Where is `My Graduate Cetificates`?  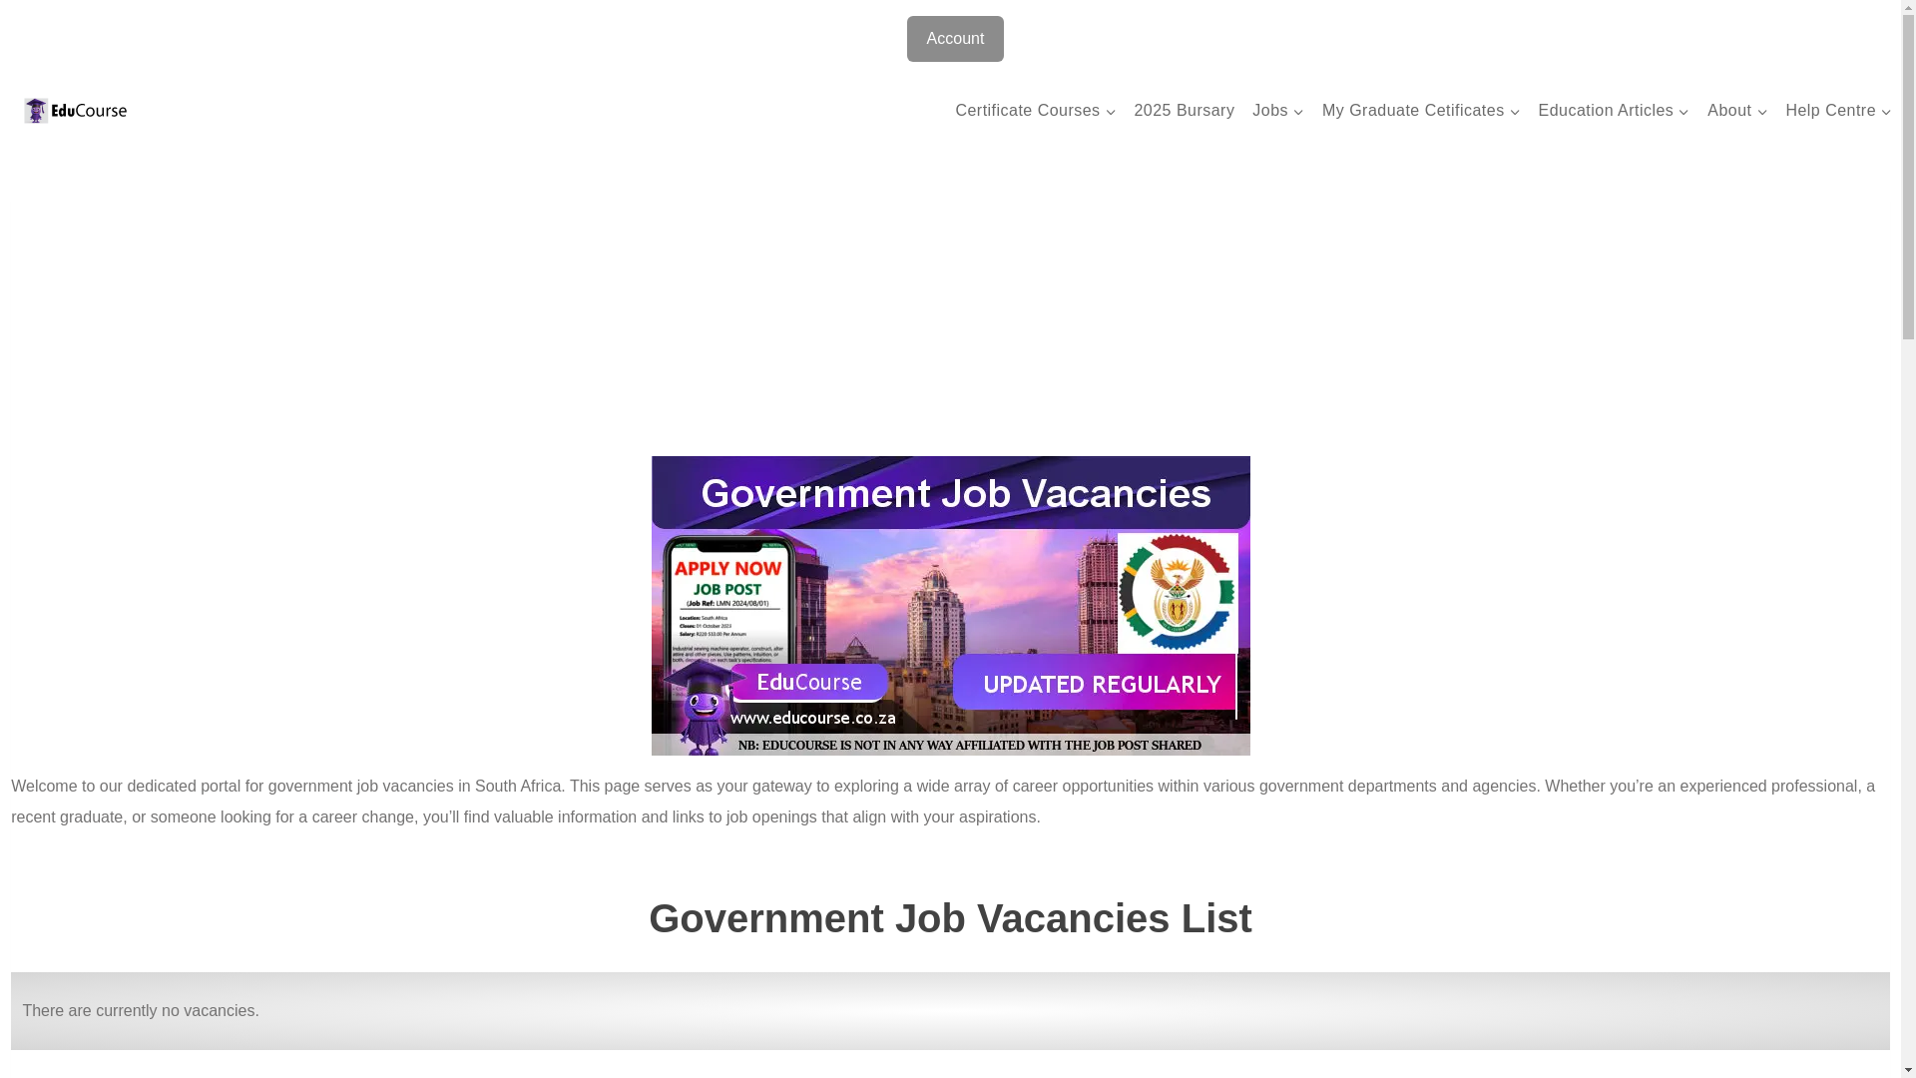 My Graduate Cetificates is located at coordinates (1421, 112).